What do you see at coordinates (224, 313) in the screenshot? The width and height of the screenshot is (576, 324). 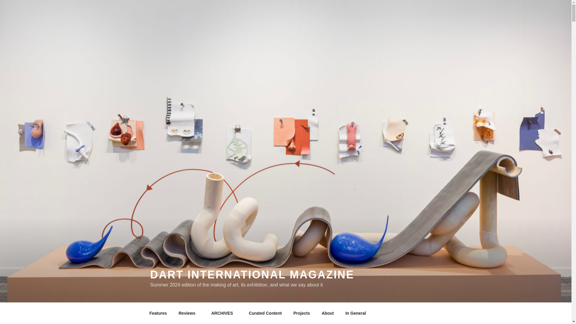 I see `ARCHIVES` at bounding box center [224, 313].